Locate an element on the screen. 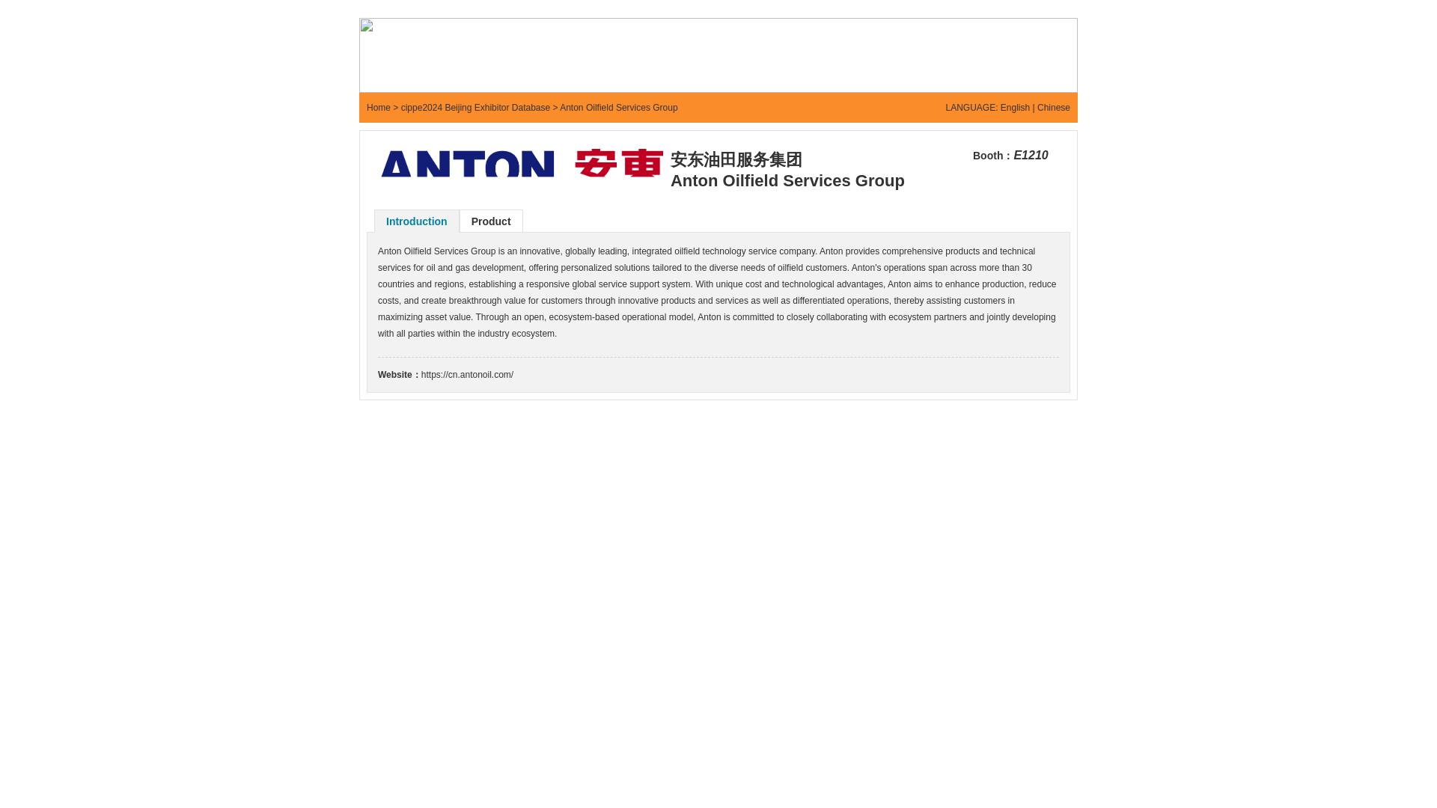 The height and width of the screenshot is (808, 1437). Chinese is located at coordinates (1054, 108).